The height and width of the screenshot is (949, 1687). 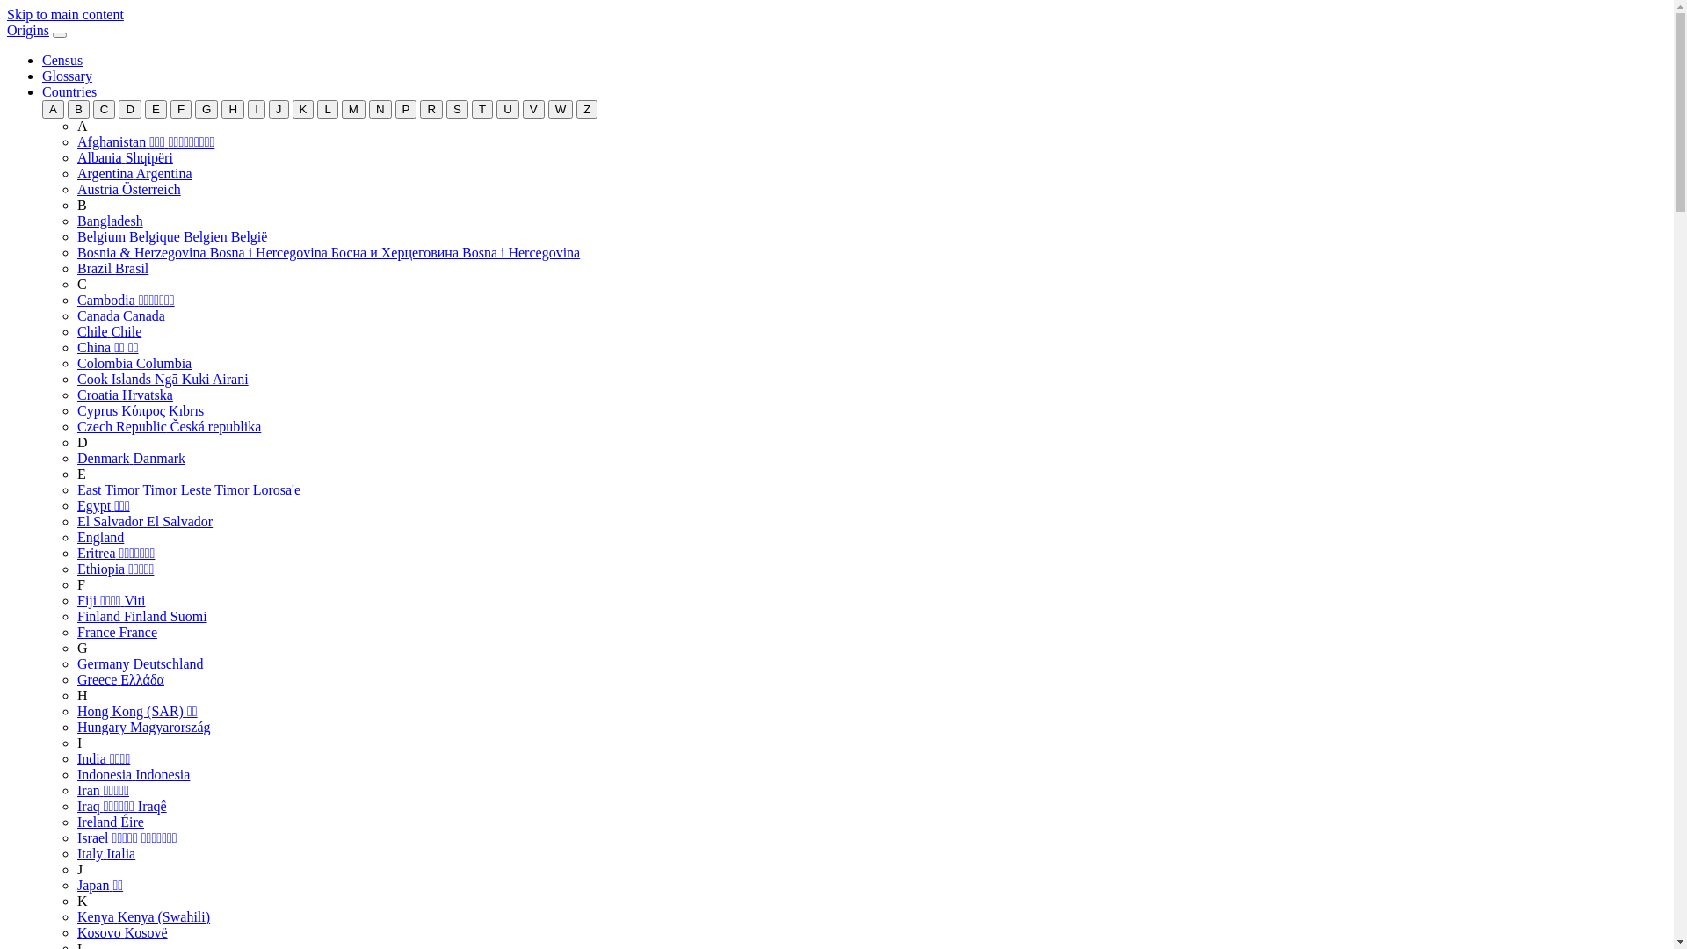 What do you see at coordinates (141, 664) in the screenshot?
I see `Germany Deutschland` at bounding box center [141, 664].